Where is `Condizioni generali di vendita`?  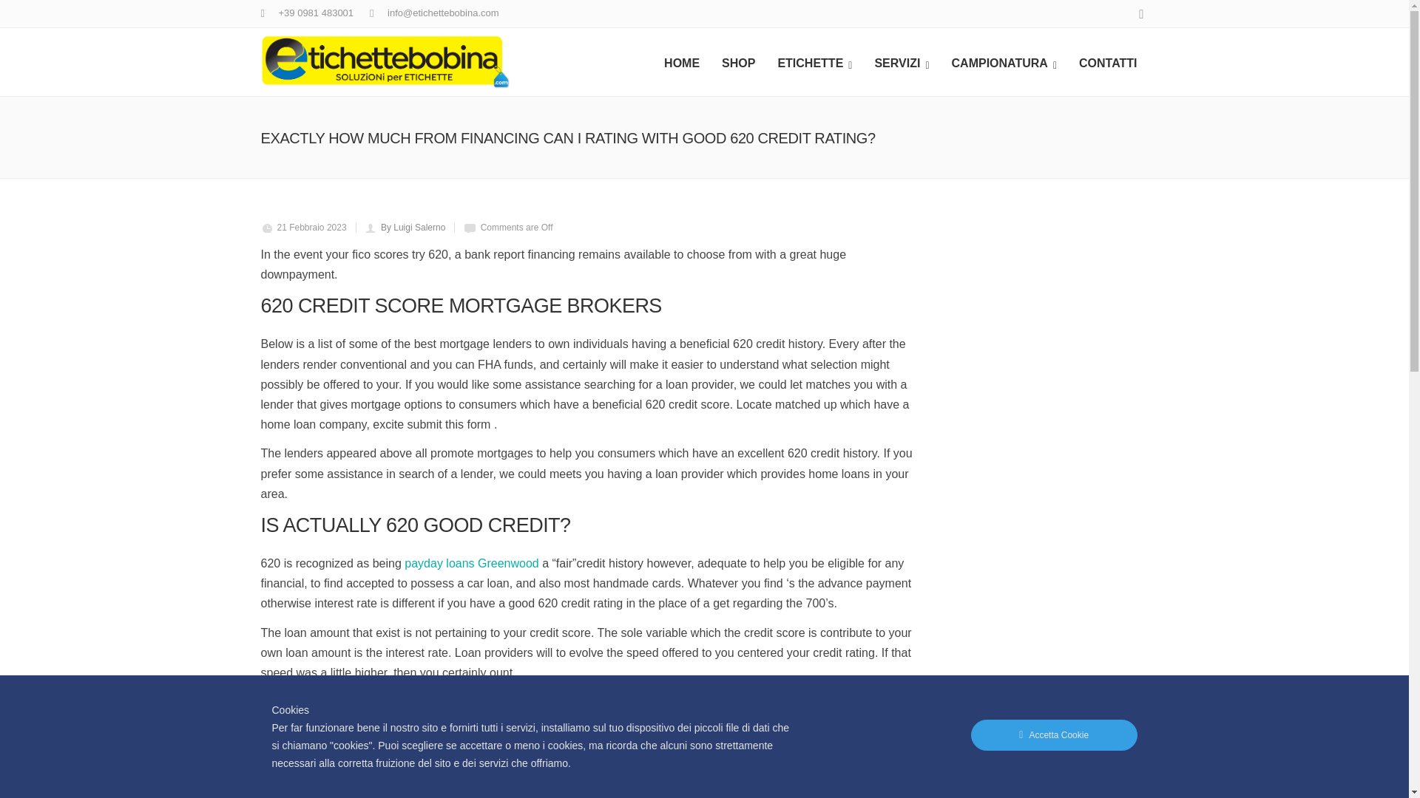
Condizioni generali di vendita is located at coordinates (659, 513).